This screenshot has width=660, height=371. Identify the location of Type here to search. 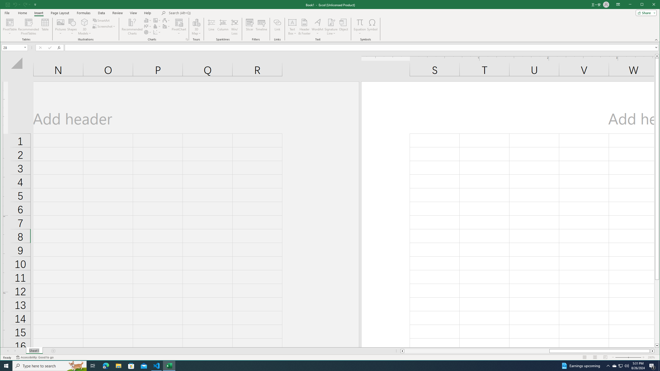
(157, 32).